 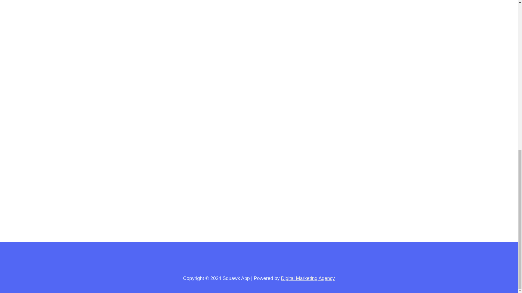 I want to click on Digital Marketing Agency, so click(x=308, y=278).